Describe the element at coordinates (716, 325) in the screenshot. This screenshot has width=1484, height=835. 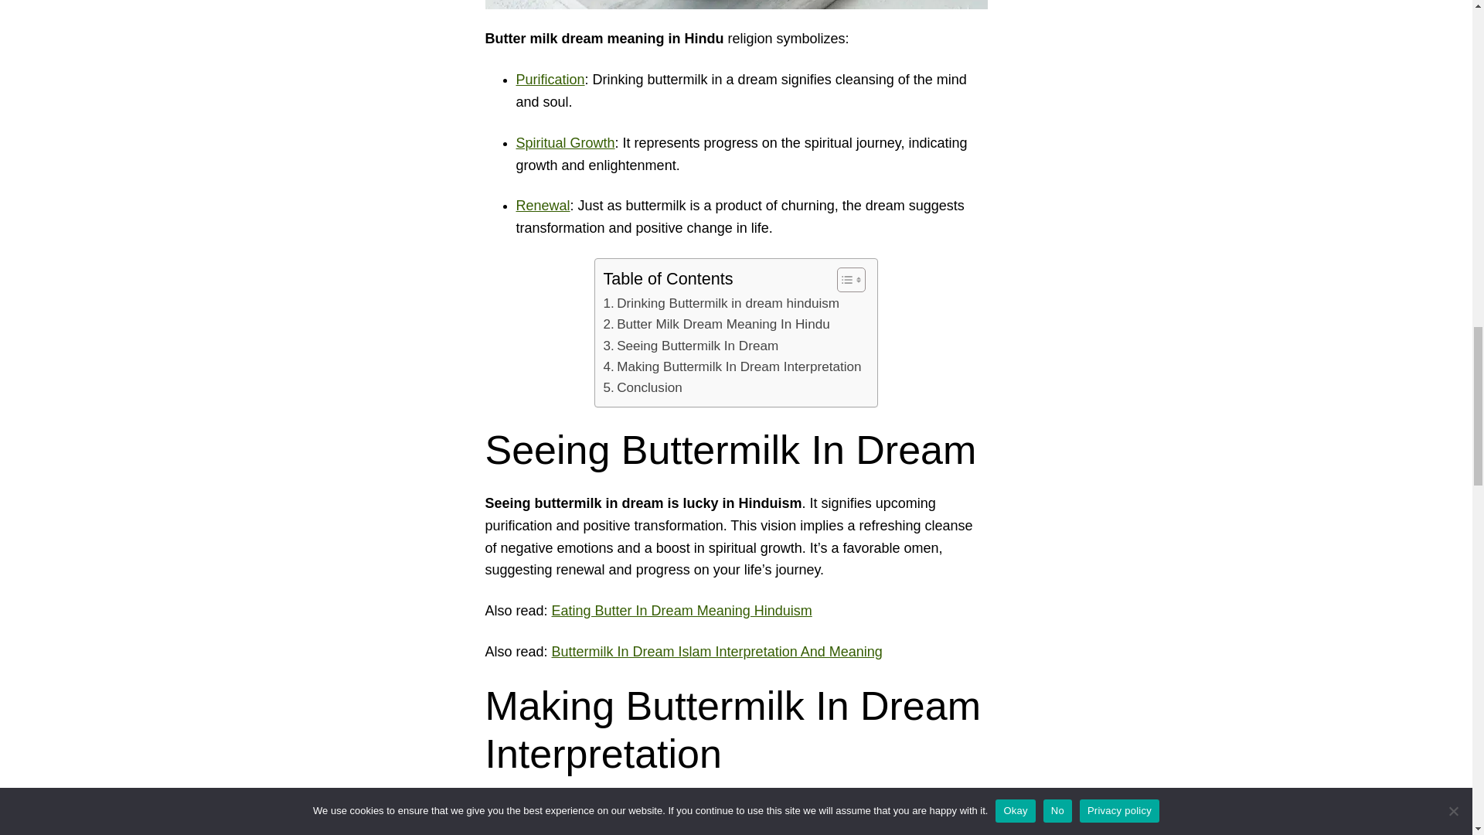
I see `Butter Milk Dream Meaning In Hindu` at that location.